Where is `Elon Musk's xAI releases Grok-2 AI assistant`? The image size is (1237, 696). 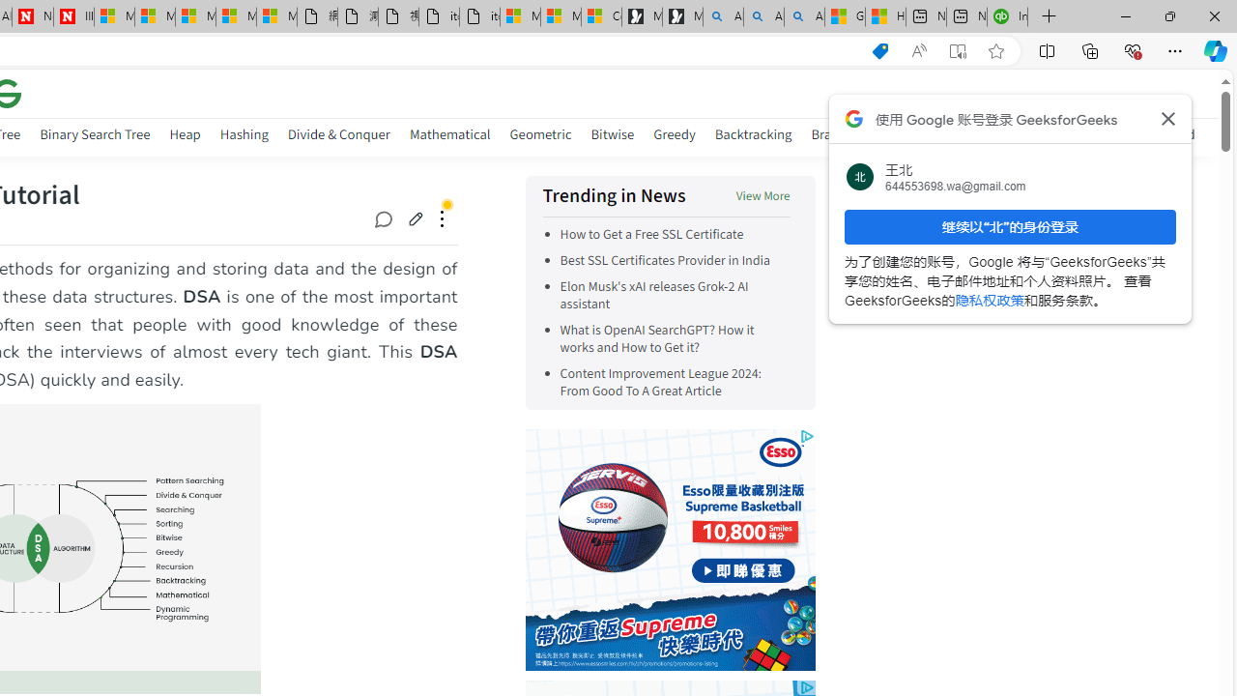
Elon Musk's xAI releases Grok-2 AI assistant is located at coordinates (675, 296).